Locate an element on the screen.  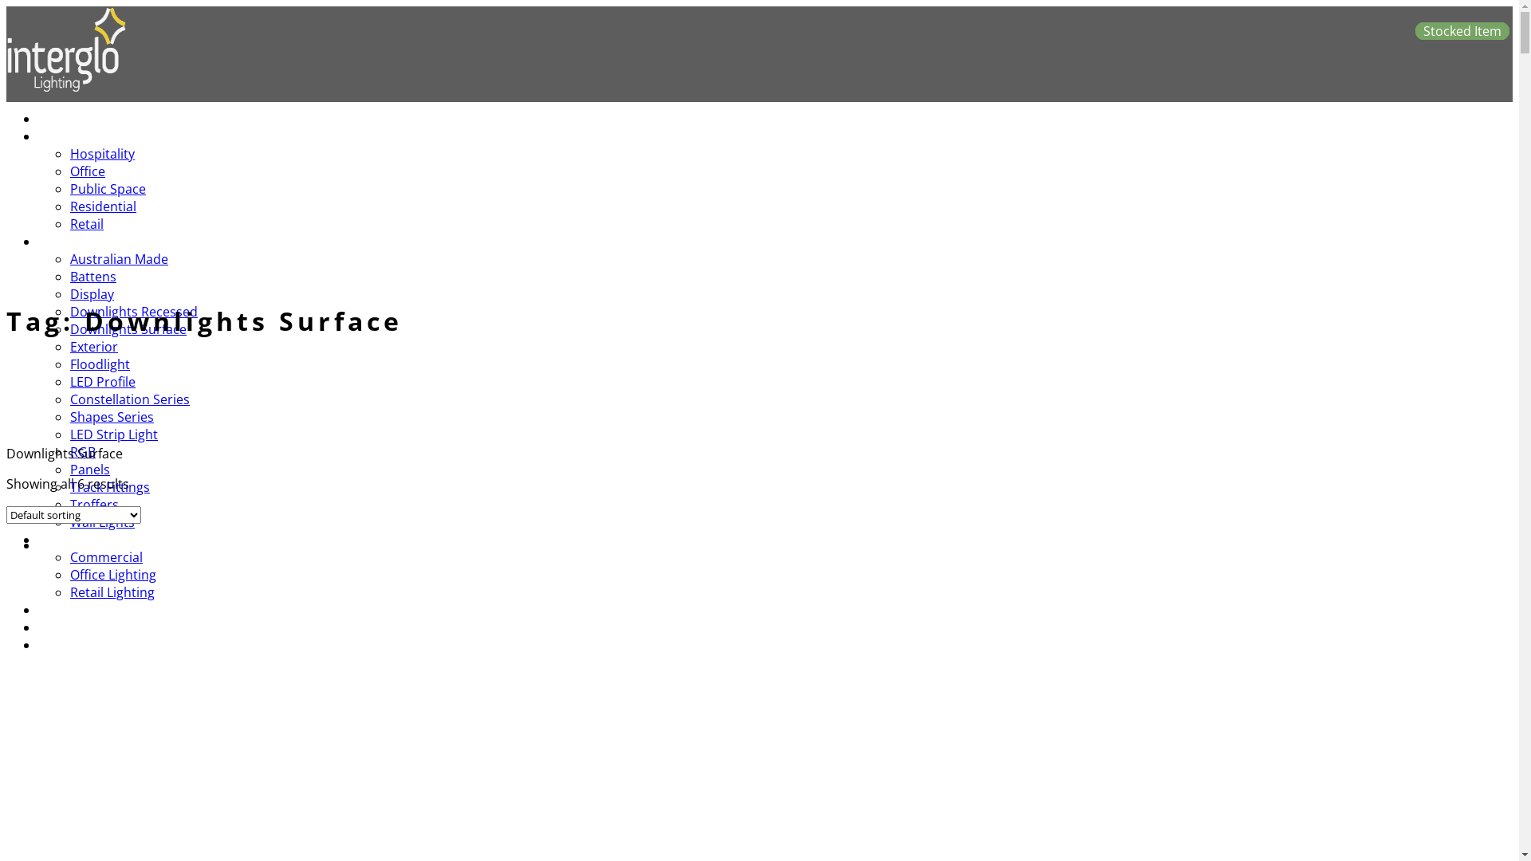
Exterior is located at coordinates (94, 347).